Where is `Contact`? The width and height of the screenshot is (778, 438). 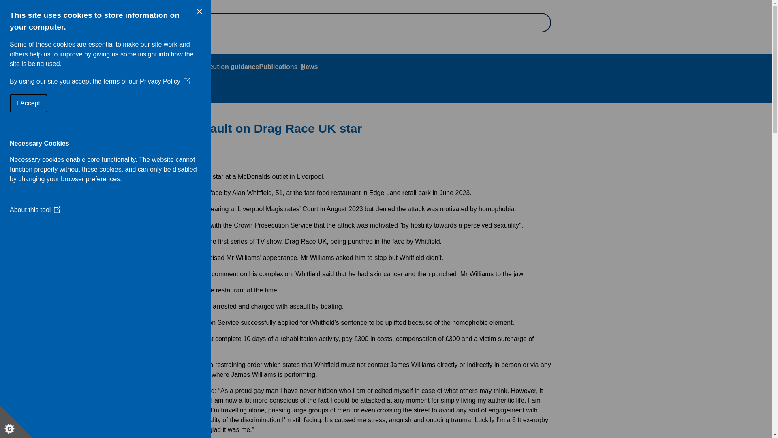
Contact is located at coordinates (79, 42).